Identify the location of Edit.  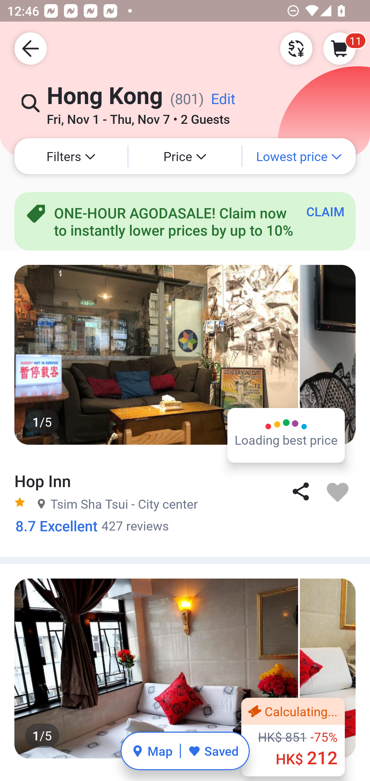
(223, 102).